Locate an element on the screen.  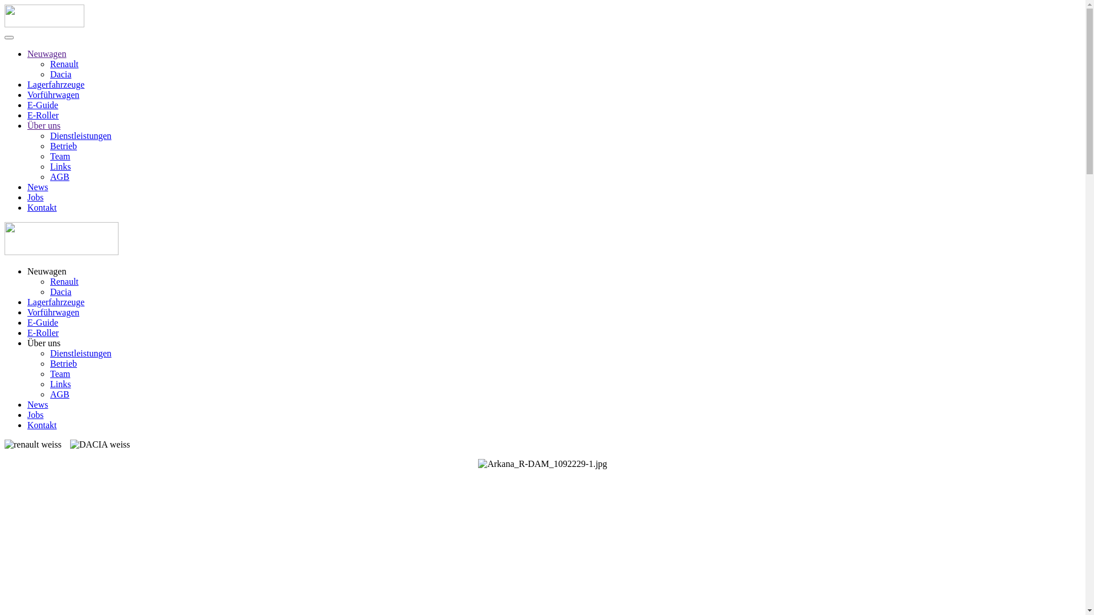
Kontakt is located at coordinates (42, 425).